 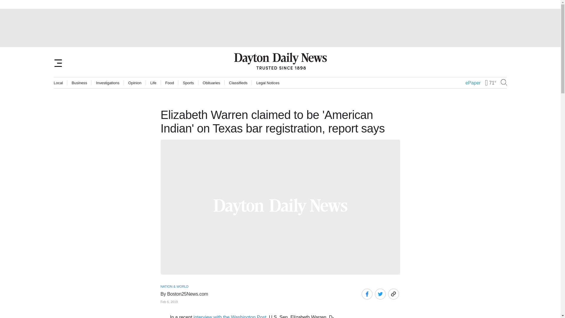 What do you see at coordinates (79, 83) in the screenshot?
I see `Business` at bounding box center [79, 83].